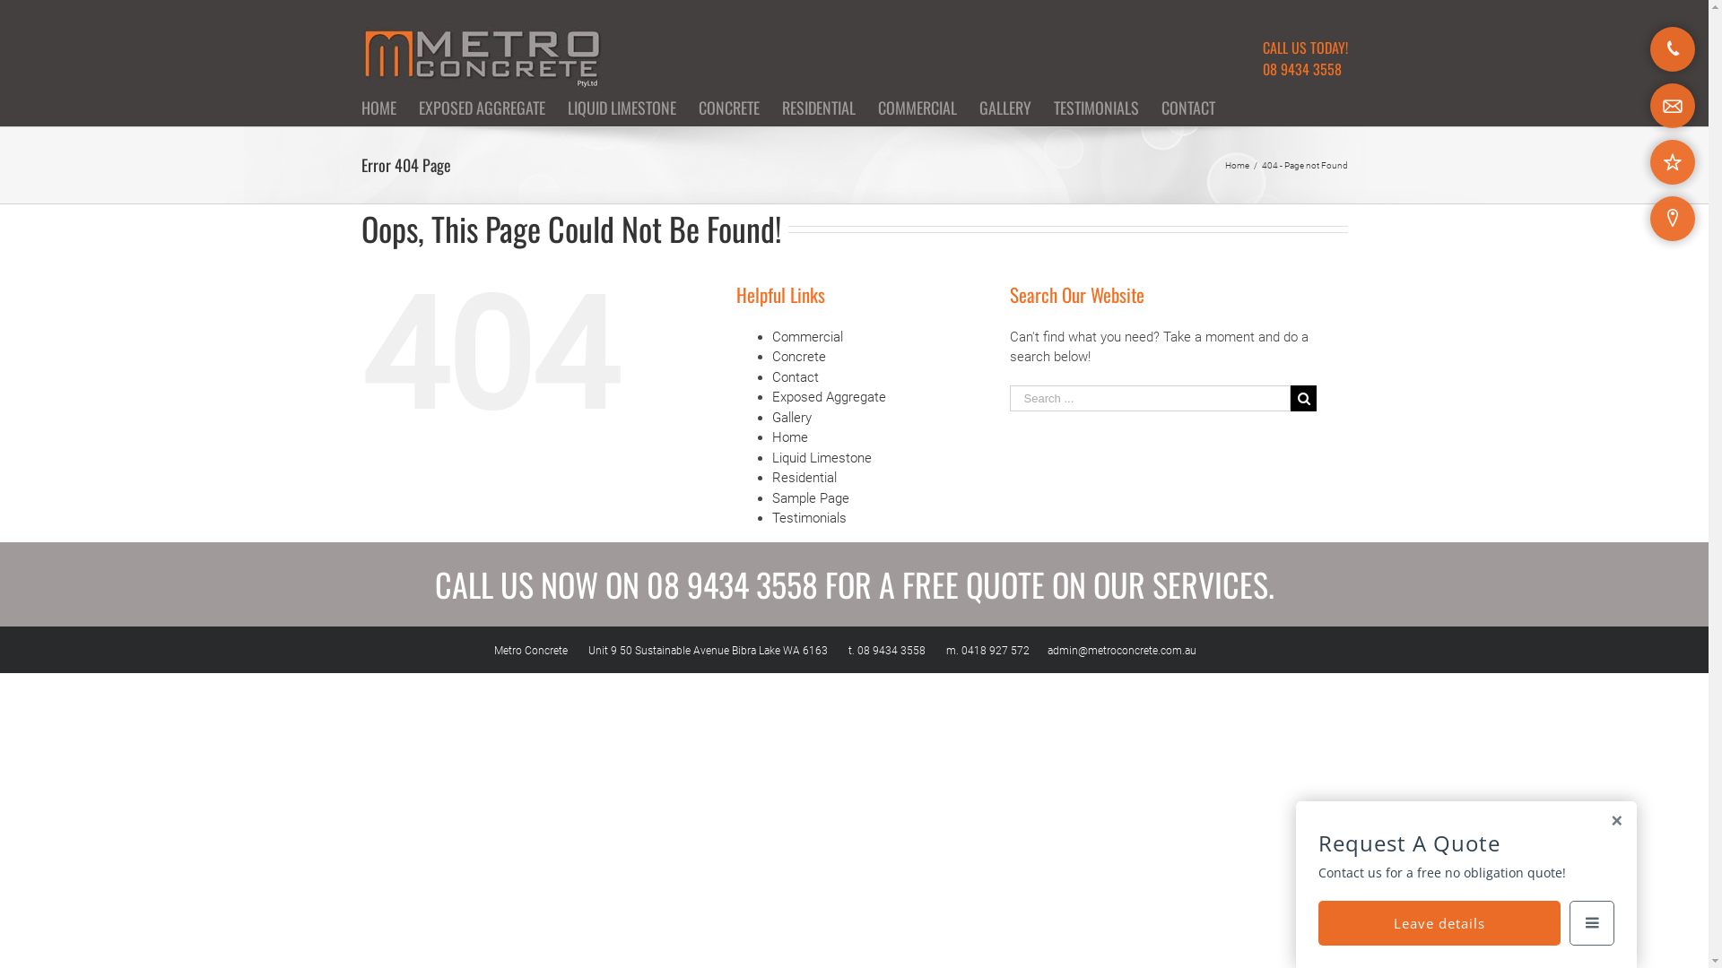  I want to click on RESIDENTIAL, so click(819, 108).